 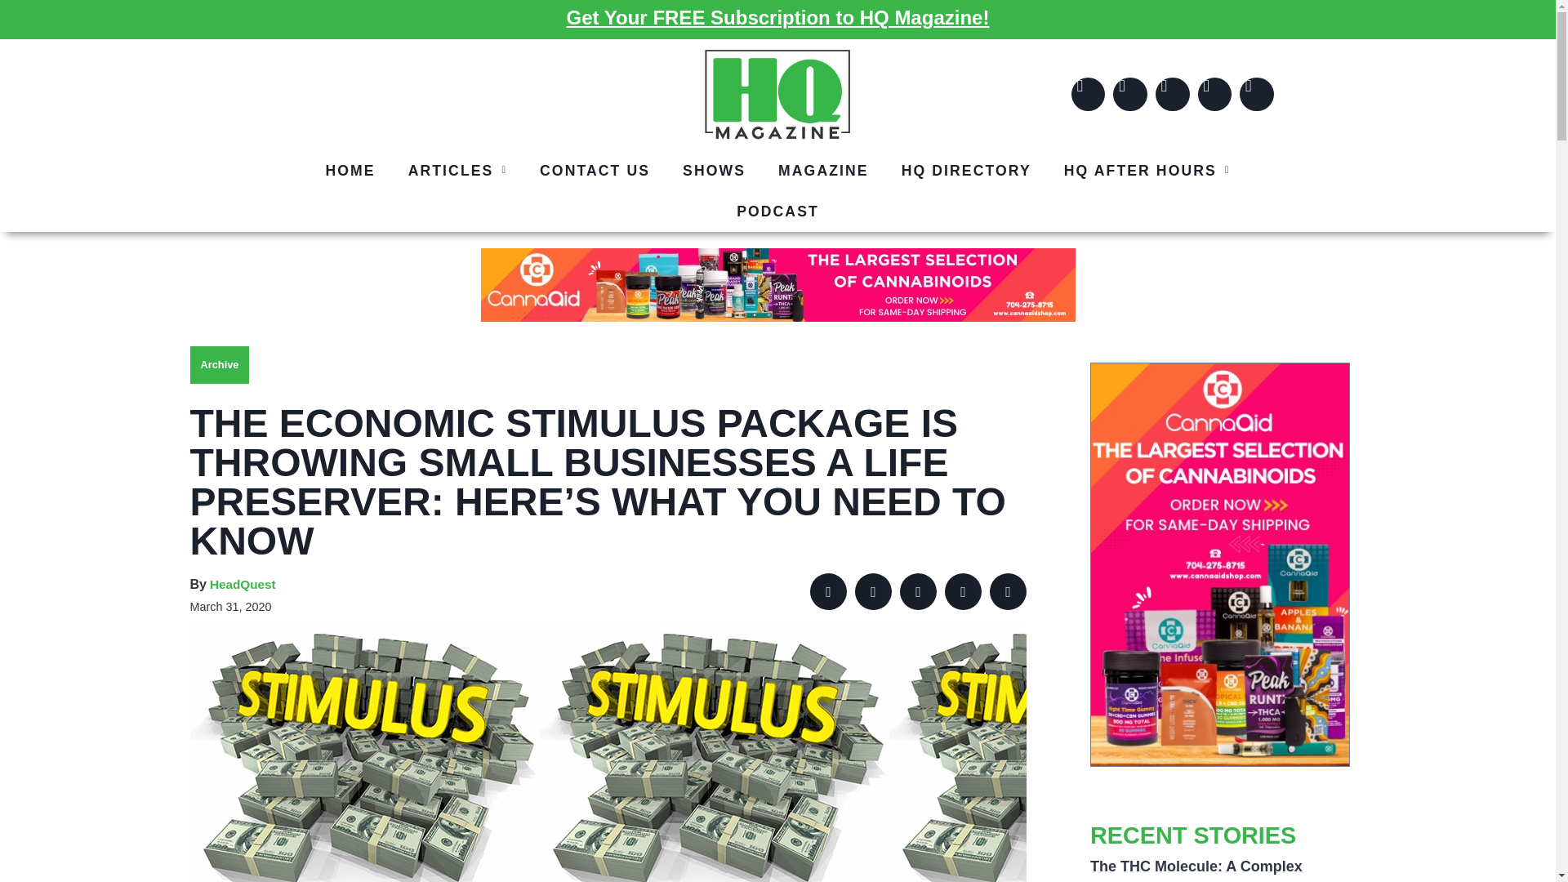 I want to click on HQ AFTER HOURS, so click(x=1147, y=170).